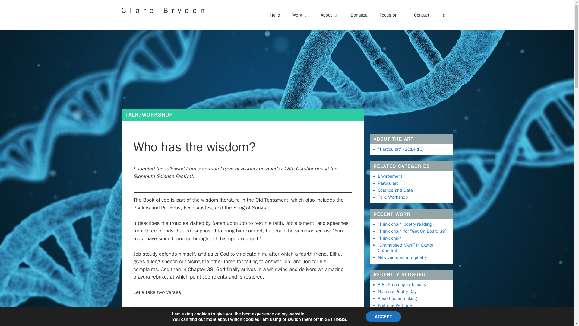 The image size is (579, 326). Describe the element at coordinates (359, 15) in the screenshot. I see `Bonanza` at that location.